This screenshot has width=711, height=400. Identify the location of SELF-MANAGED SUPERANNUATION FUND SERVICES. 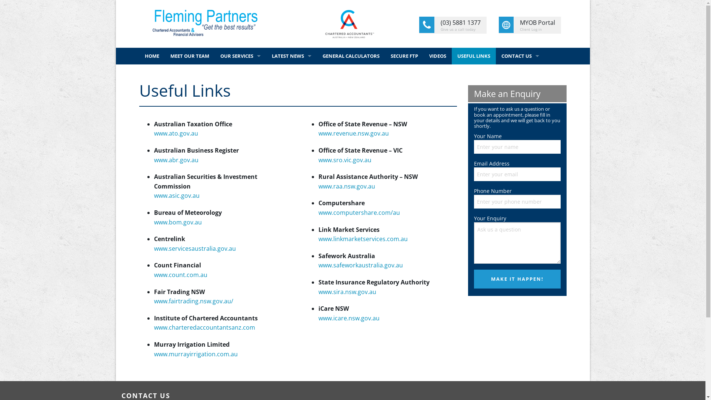
(241, 123).